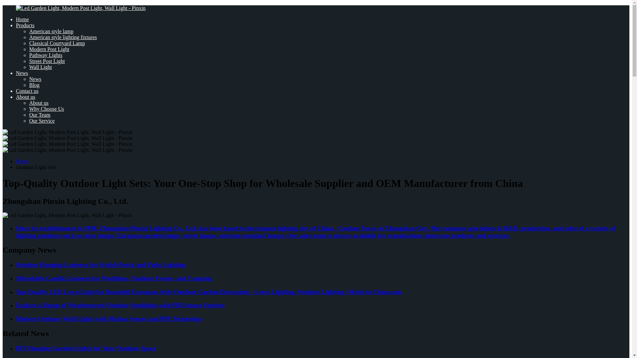  What do you see at coordinates (47, 61) in the screenshot?
I see `Street Post Light` at bounding box center [47, 61].